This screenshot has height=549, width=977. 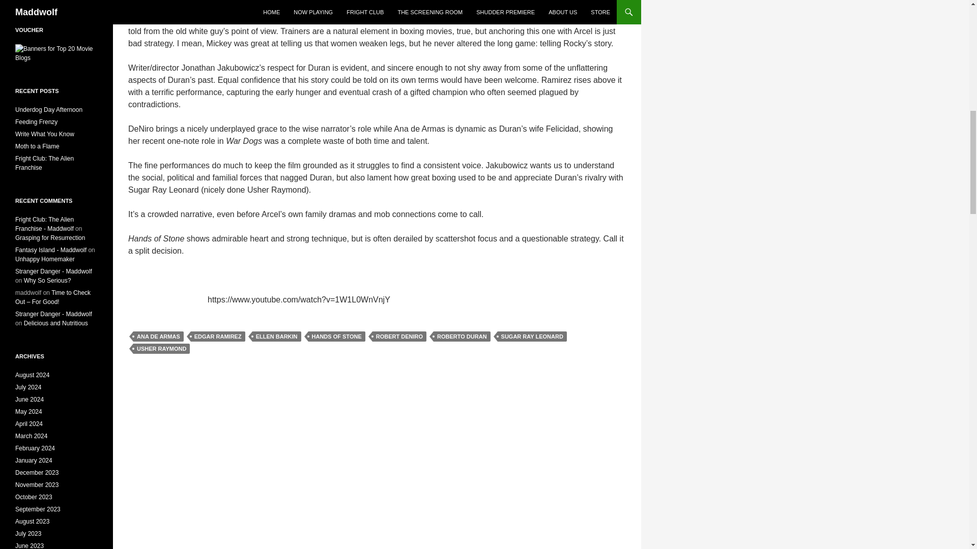 What do you see at coordinates (45, 163) in the screenshot?
I see `Fright Club: The Alien Franchise` at bounding box center [45, 163].